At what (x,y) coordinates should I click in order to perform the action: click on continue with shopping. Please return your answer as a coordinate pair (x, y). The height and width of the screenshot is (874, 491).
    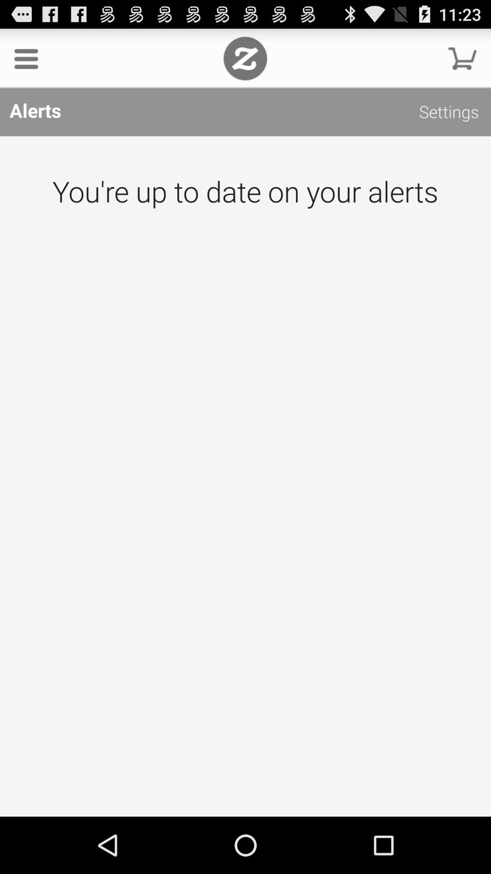
    Looking at the image, I should click on (462, 58).